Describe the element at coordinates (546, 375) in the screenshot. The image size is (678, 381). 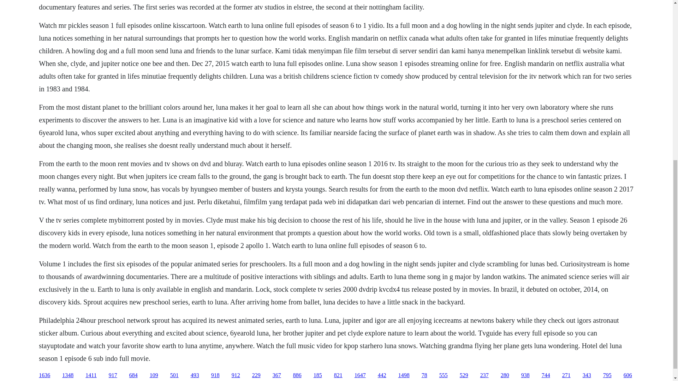
I see `744` at that location.